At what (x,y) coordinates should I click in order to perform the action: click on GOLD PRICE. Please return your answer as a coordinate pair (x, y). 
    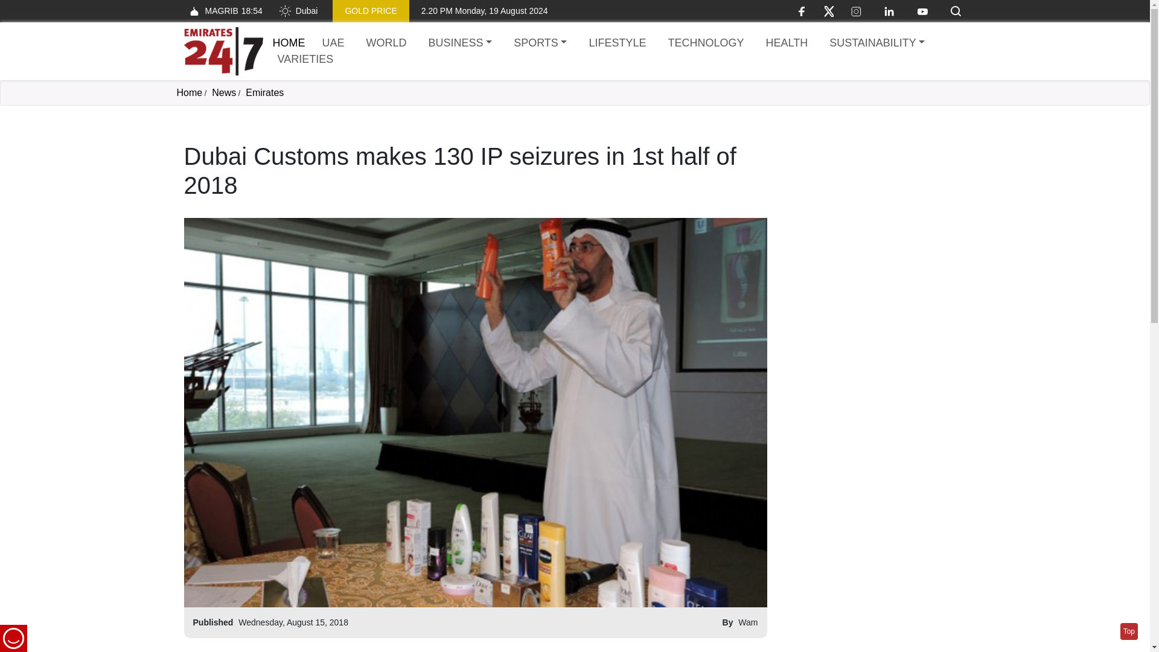
    Looking at the image, I should click on (371, 11).